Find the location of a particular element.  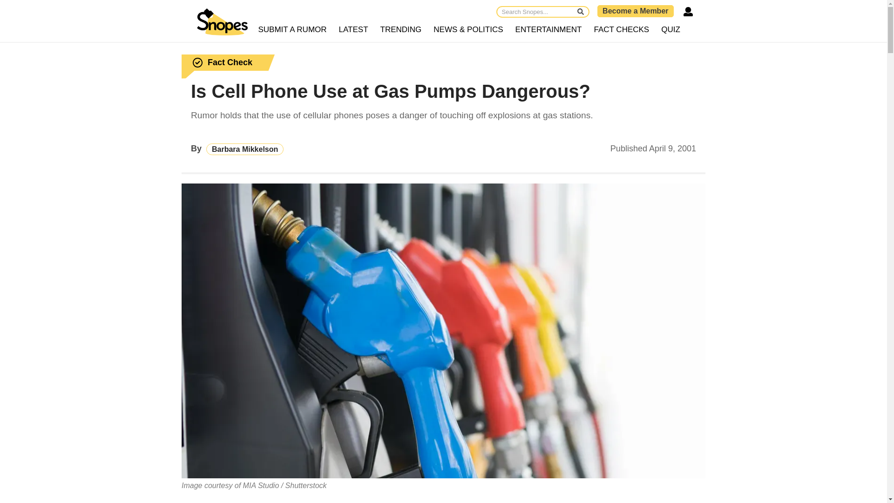

LATEST is located at coordinates (354, 30).